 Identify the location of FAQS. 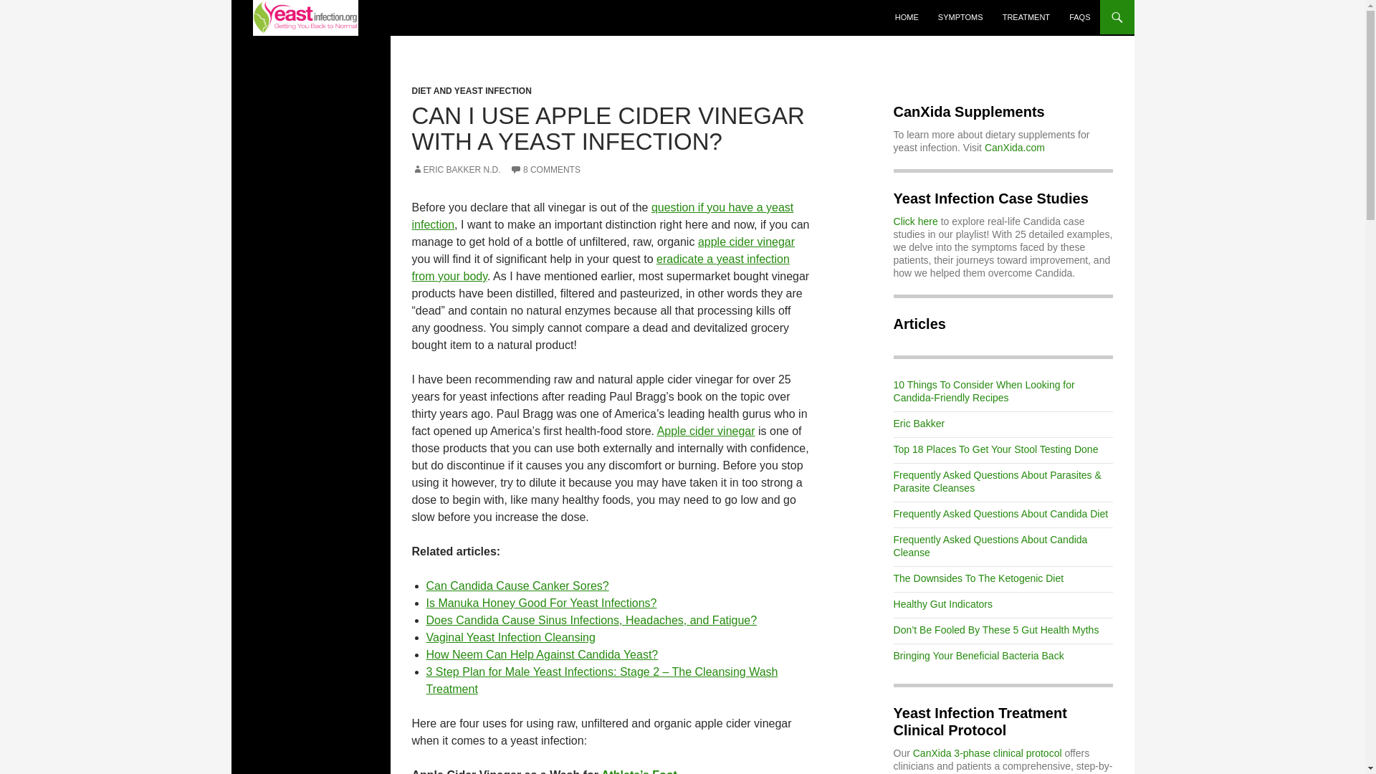
(1079, 17).